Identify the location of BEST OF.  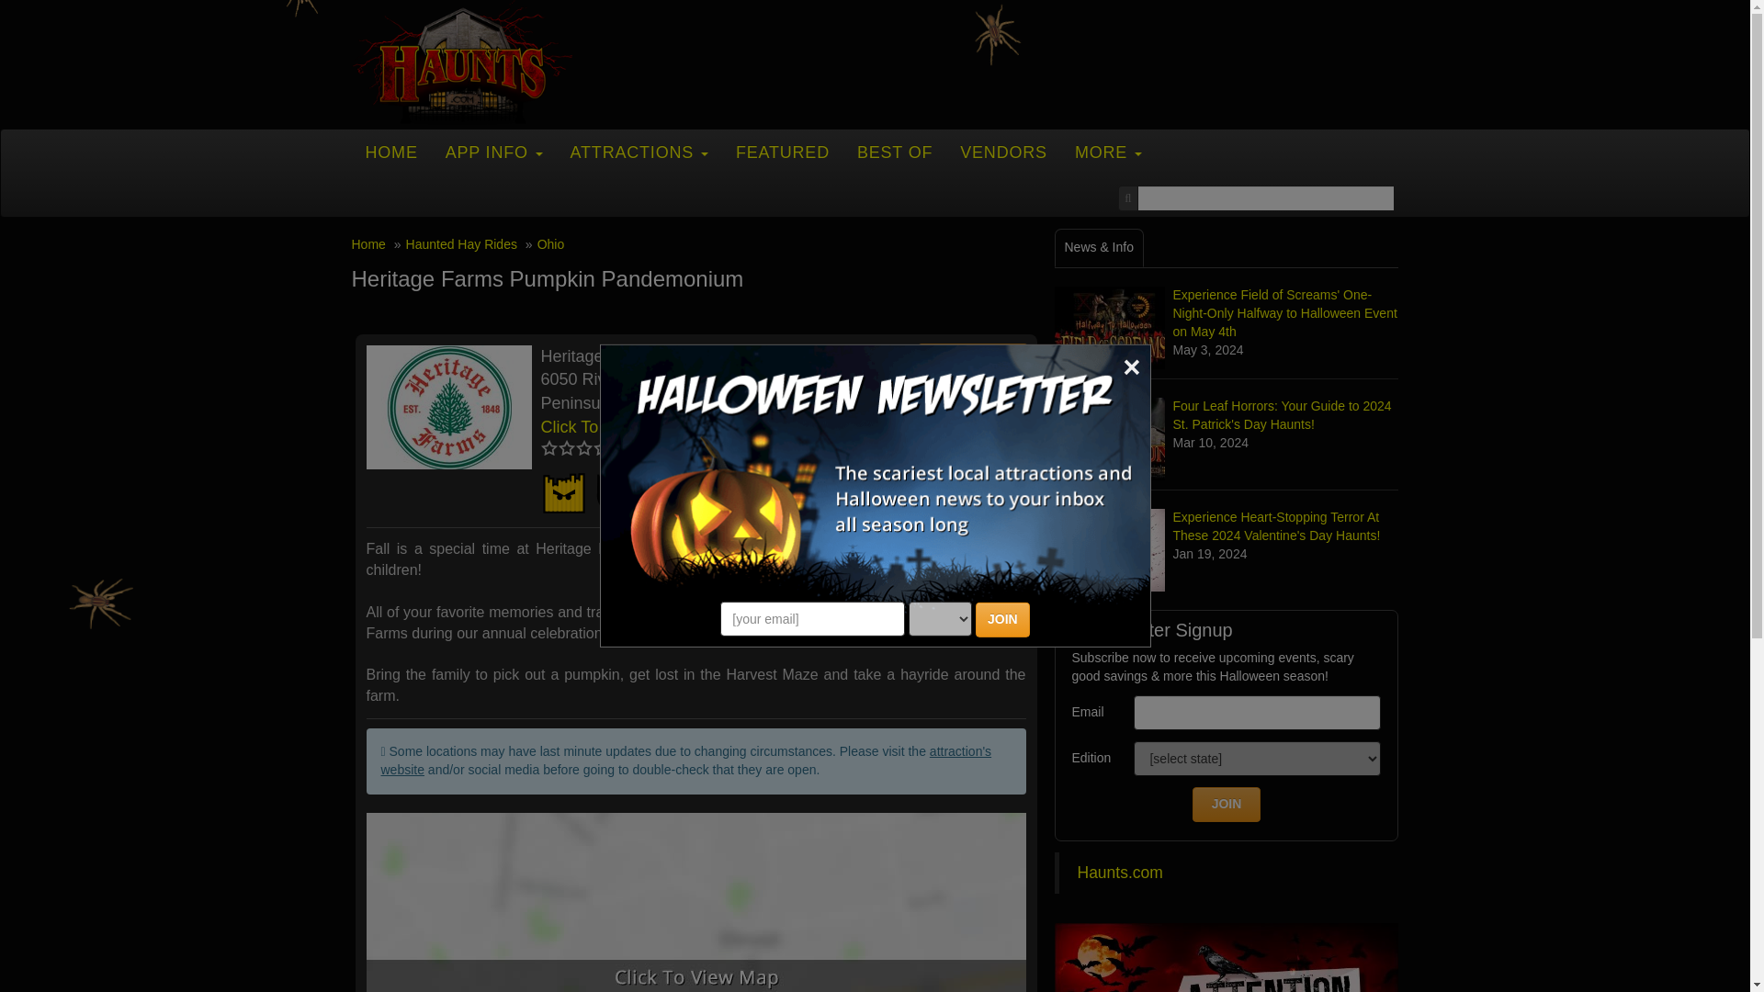
(894, 152).